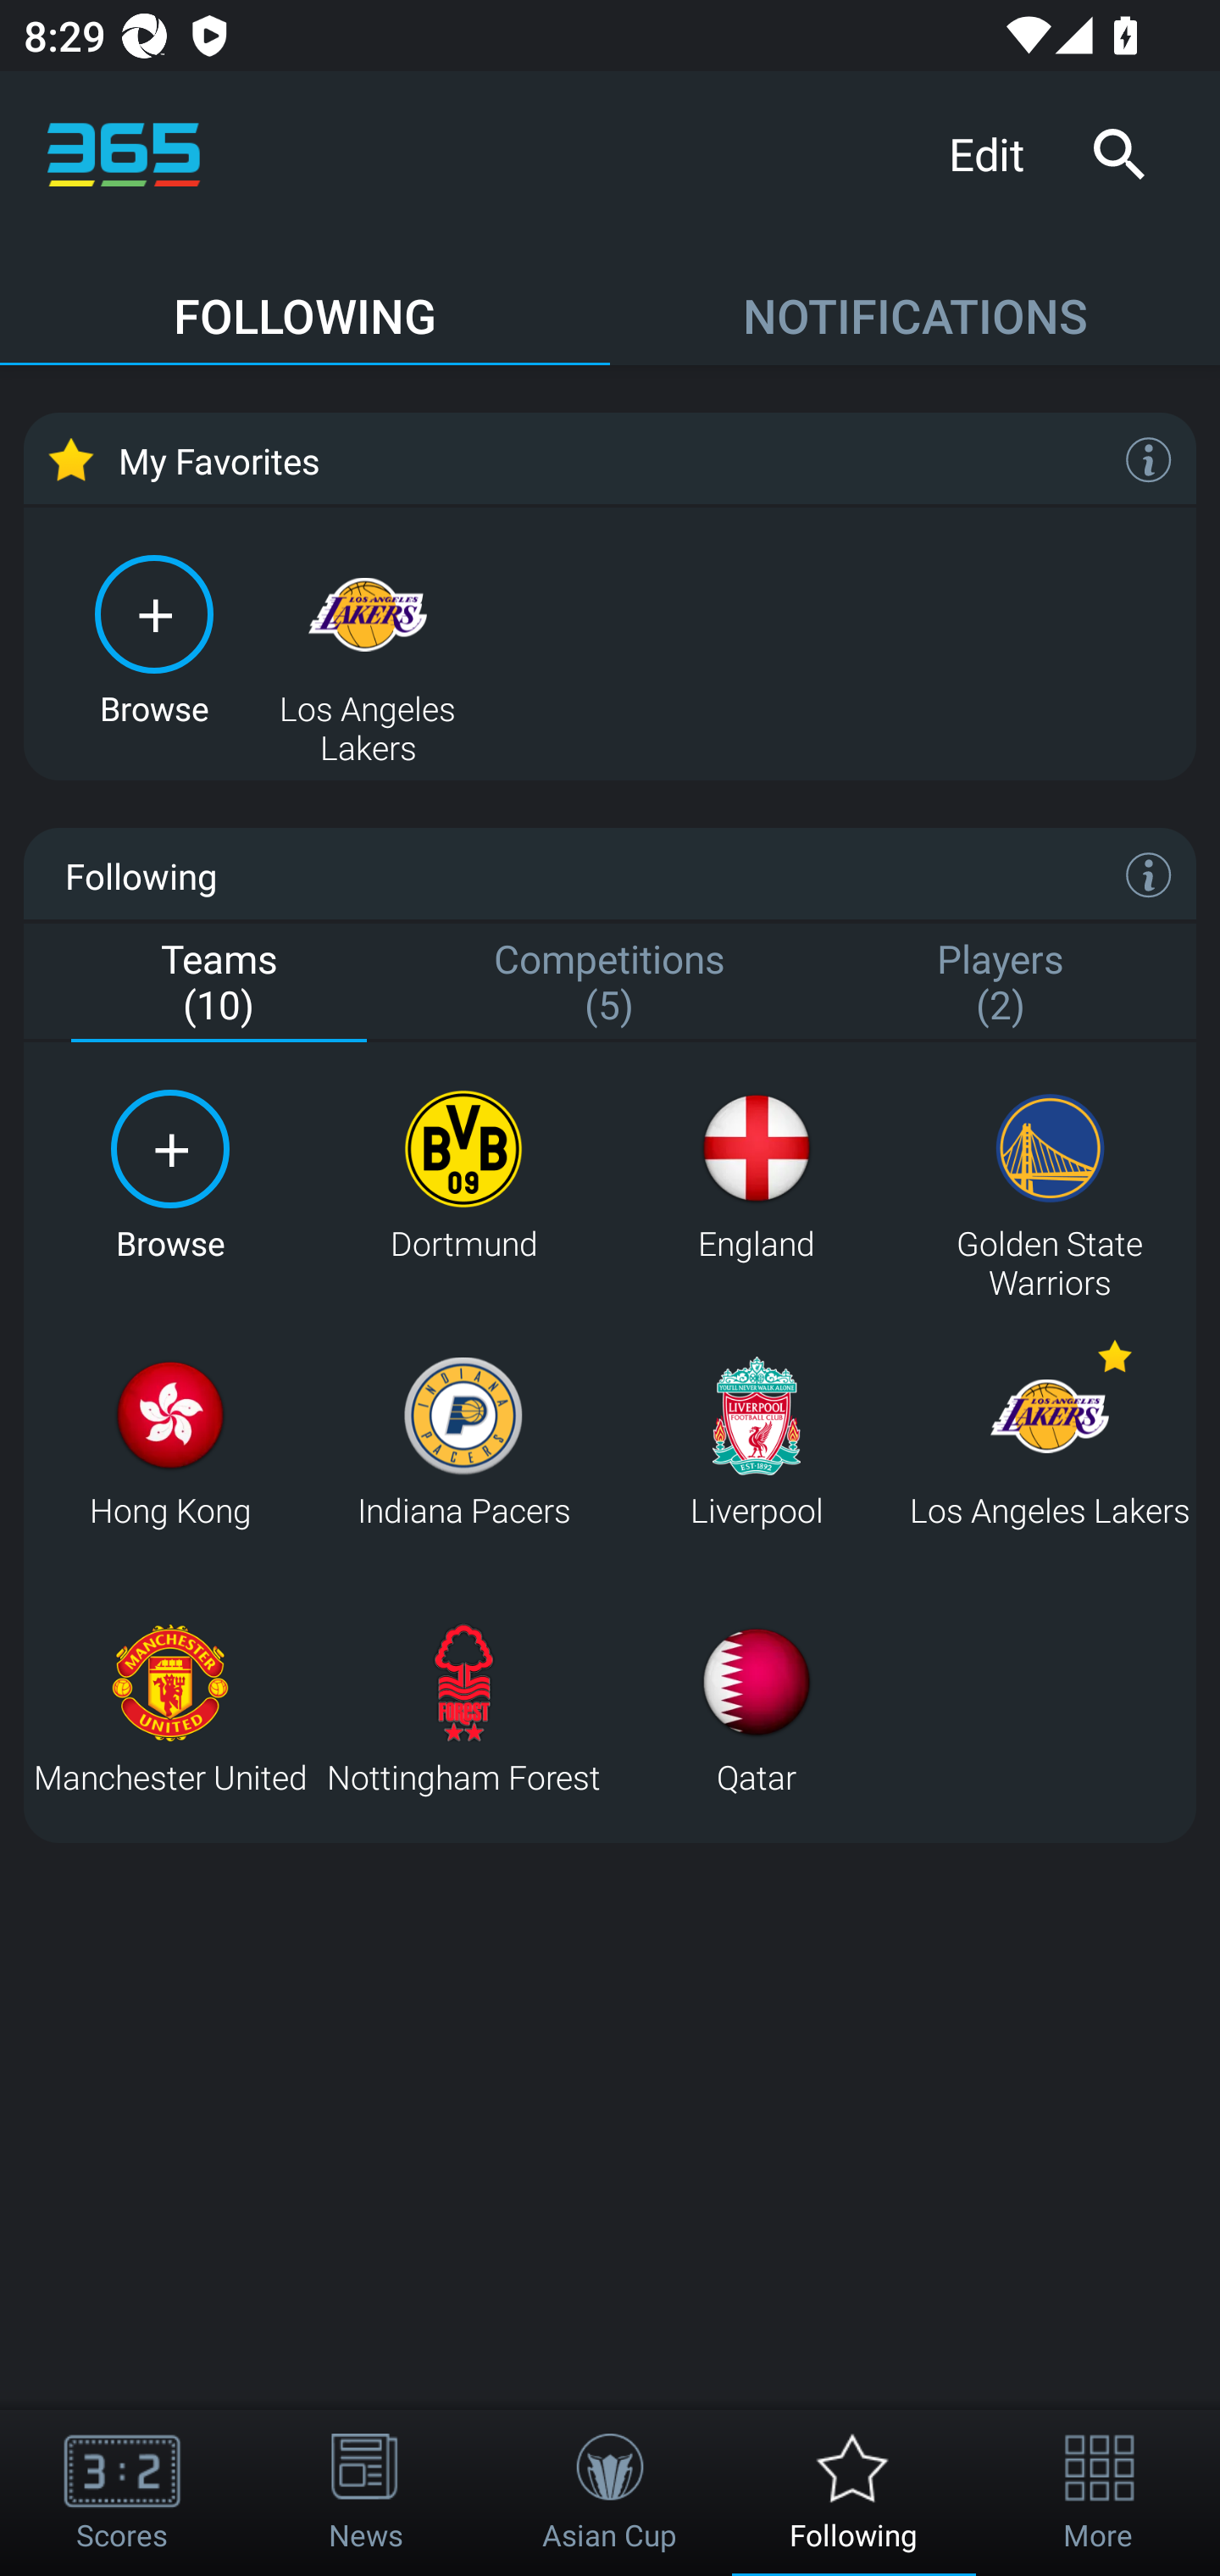  I want to click on More, so click(1098, 2493).